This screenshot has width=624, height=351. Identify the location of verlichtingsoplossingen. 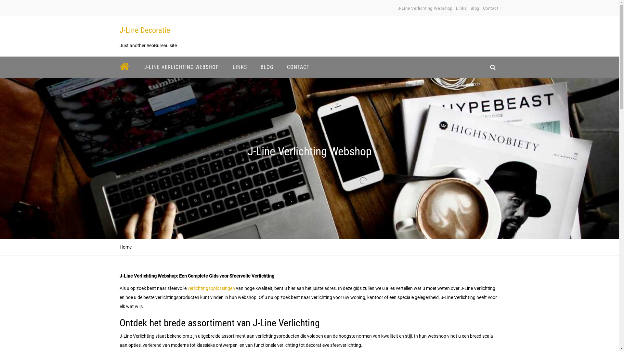
(211, 288).